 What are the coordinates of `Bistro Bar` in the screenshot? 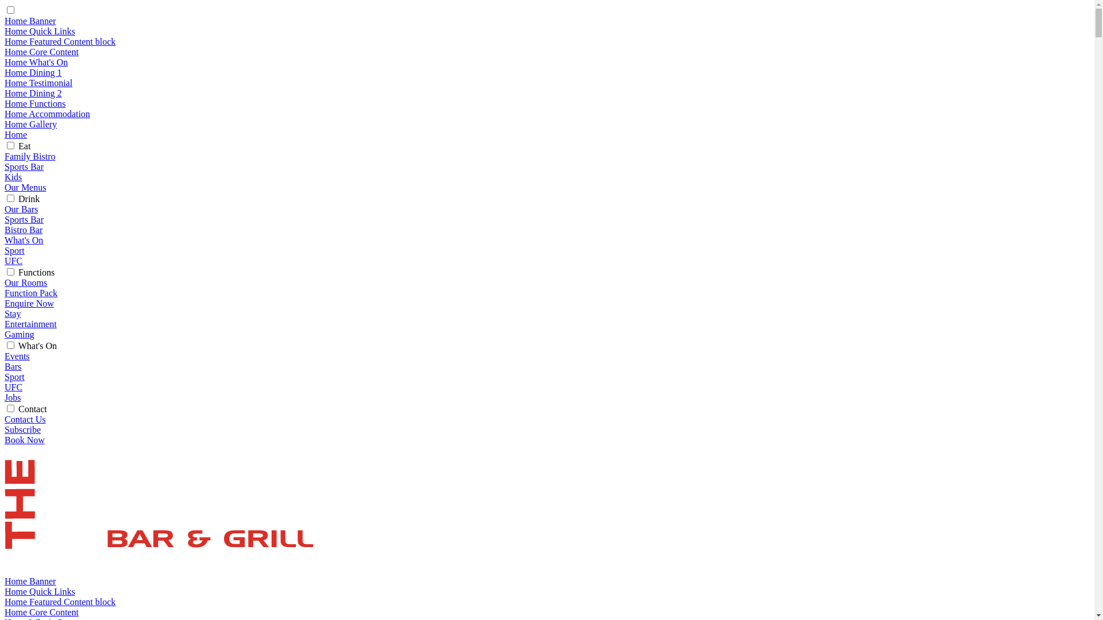 It's located at (24, 230).